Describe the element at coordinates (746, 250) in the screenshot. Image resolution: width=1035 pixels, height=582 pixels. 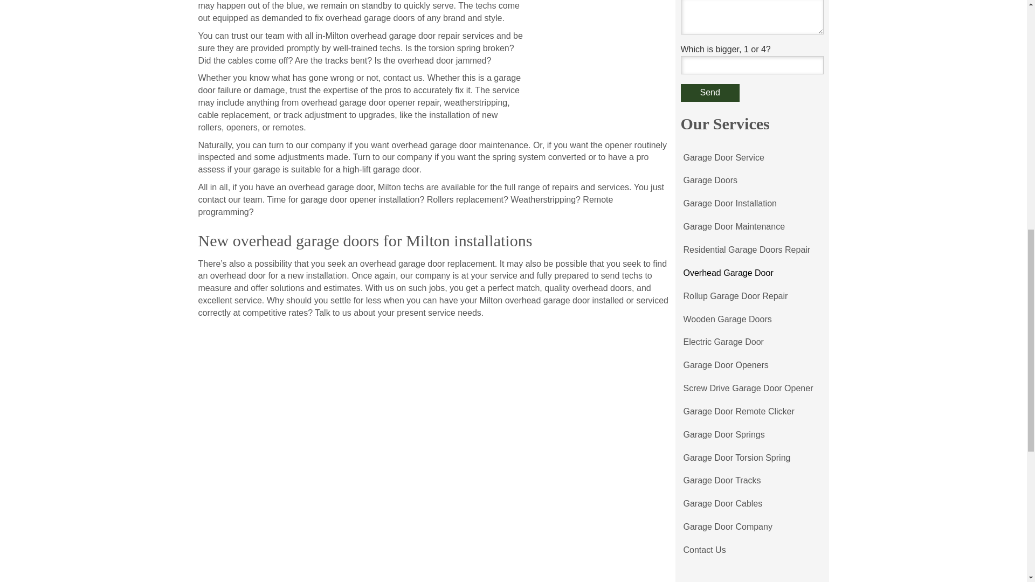
I see `Residential Garage Doors Repair` at that location.